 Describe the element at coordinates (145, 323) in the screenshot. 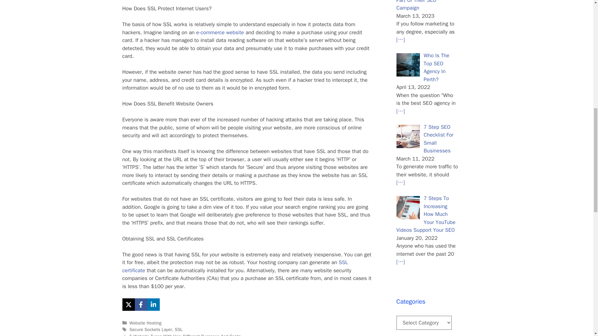

I see `Website Hosting` at that location.